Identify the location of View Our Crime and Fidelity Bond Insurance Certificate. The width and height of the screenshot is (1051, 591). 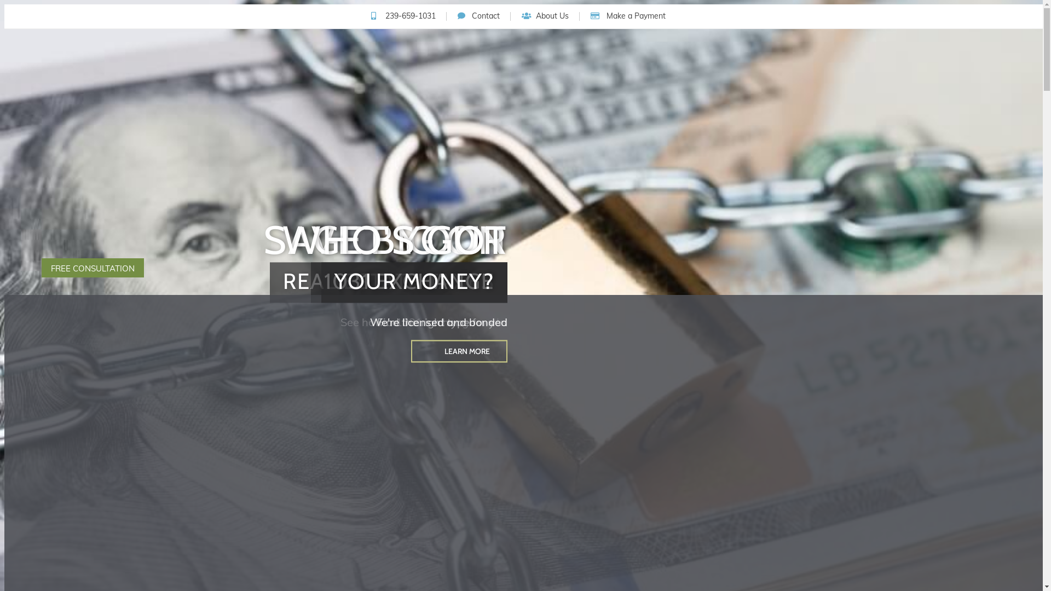
(420, 235).